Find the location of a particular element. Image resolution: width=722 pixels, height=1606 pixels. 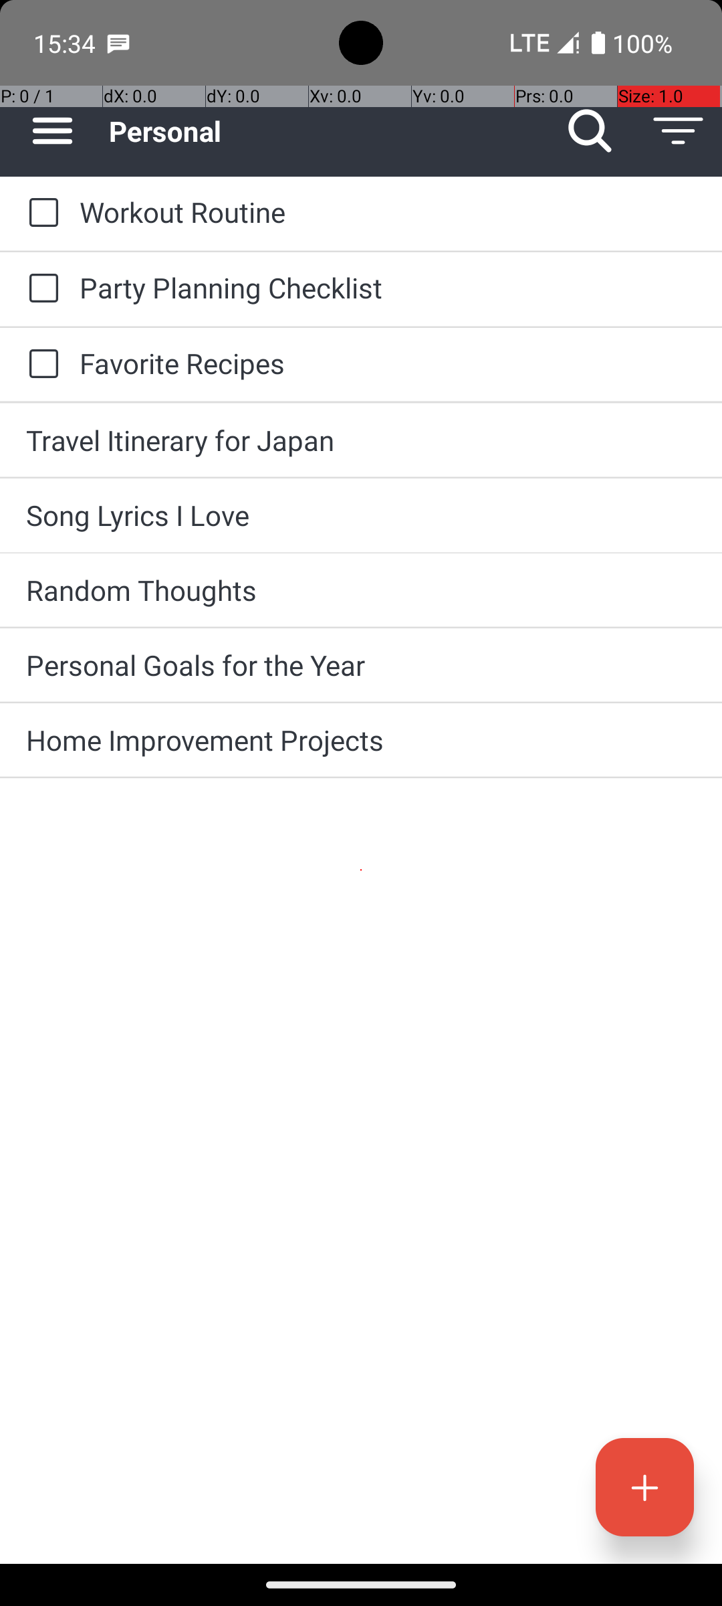

to-do: Party Planning Checklist is located at coordinates (40, 289).